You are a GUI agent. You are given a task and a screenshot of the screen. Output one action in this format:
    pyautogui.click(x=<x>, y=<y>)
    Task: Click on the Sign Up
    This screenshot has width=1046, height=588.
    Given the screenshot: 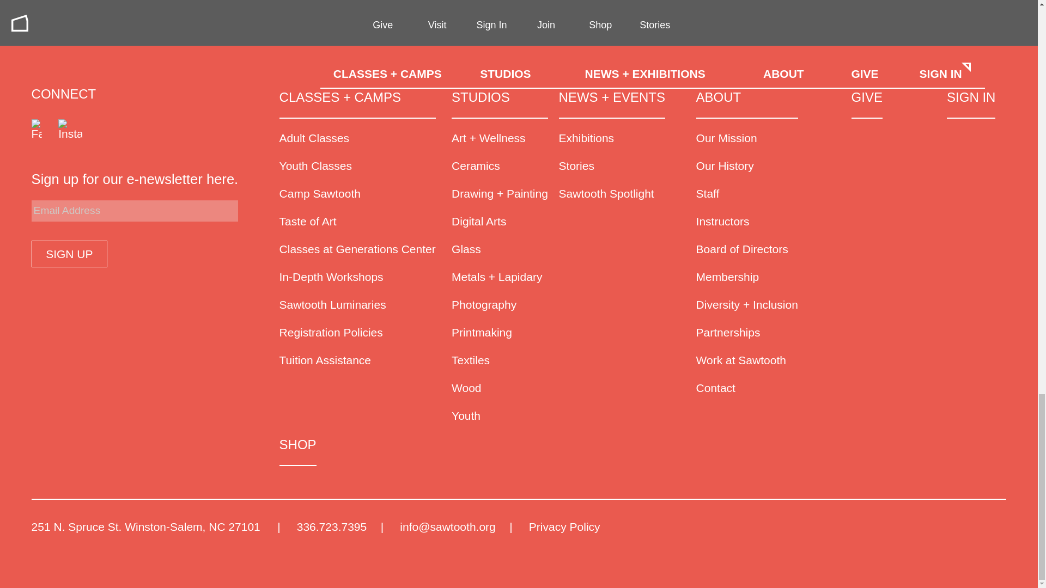 What is the action you would take?
    pyautogui.click(x=69, y=254)
    